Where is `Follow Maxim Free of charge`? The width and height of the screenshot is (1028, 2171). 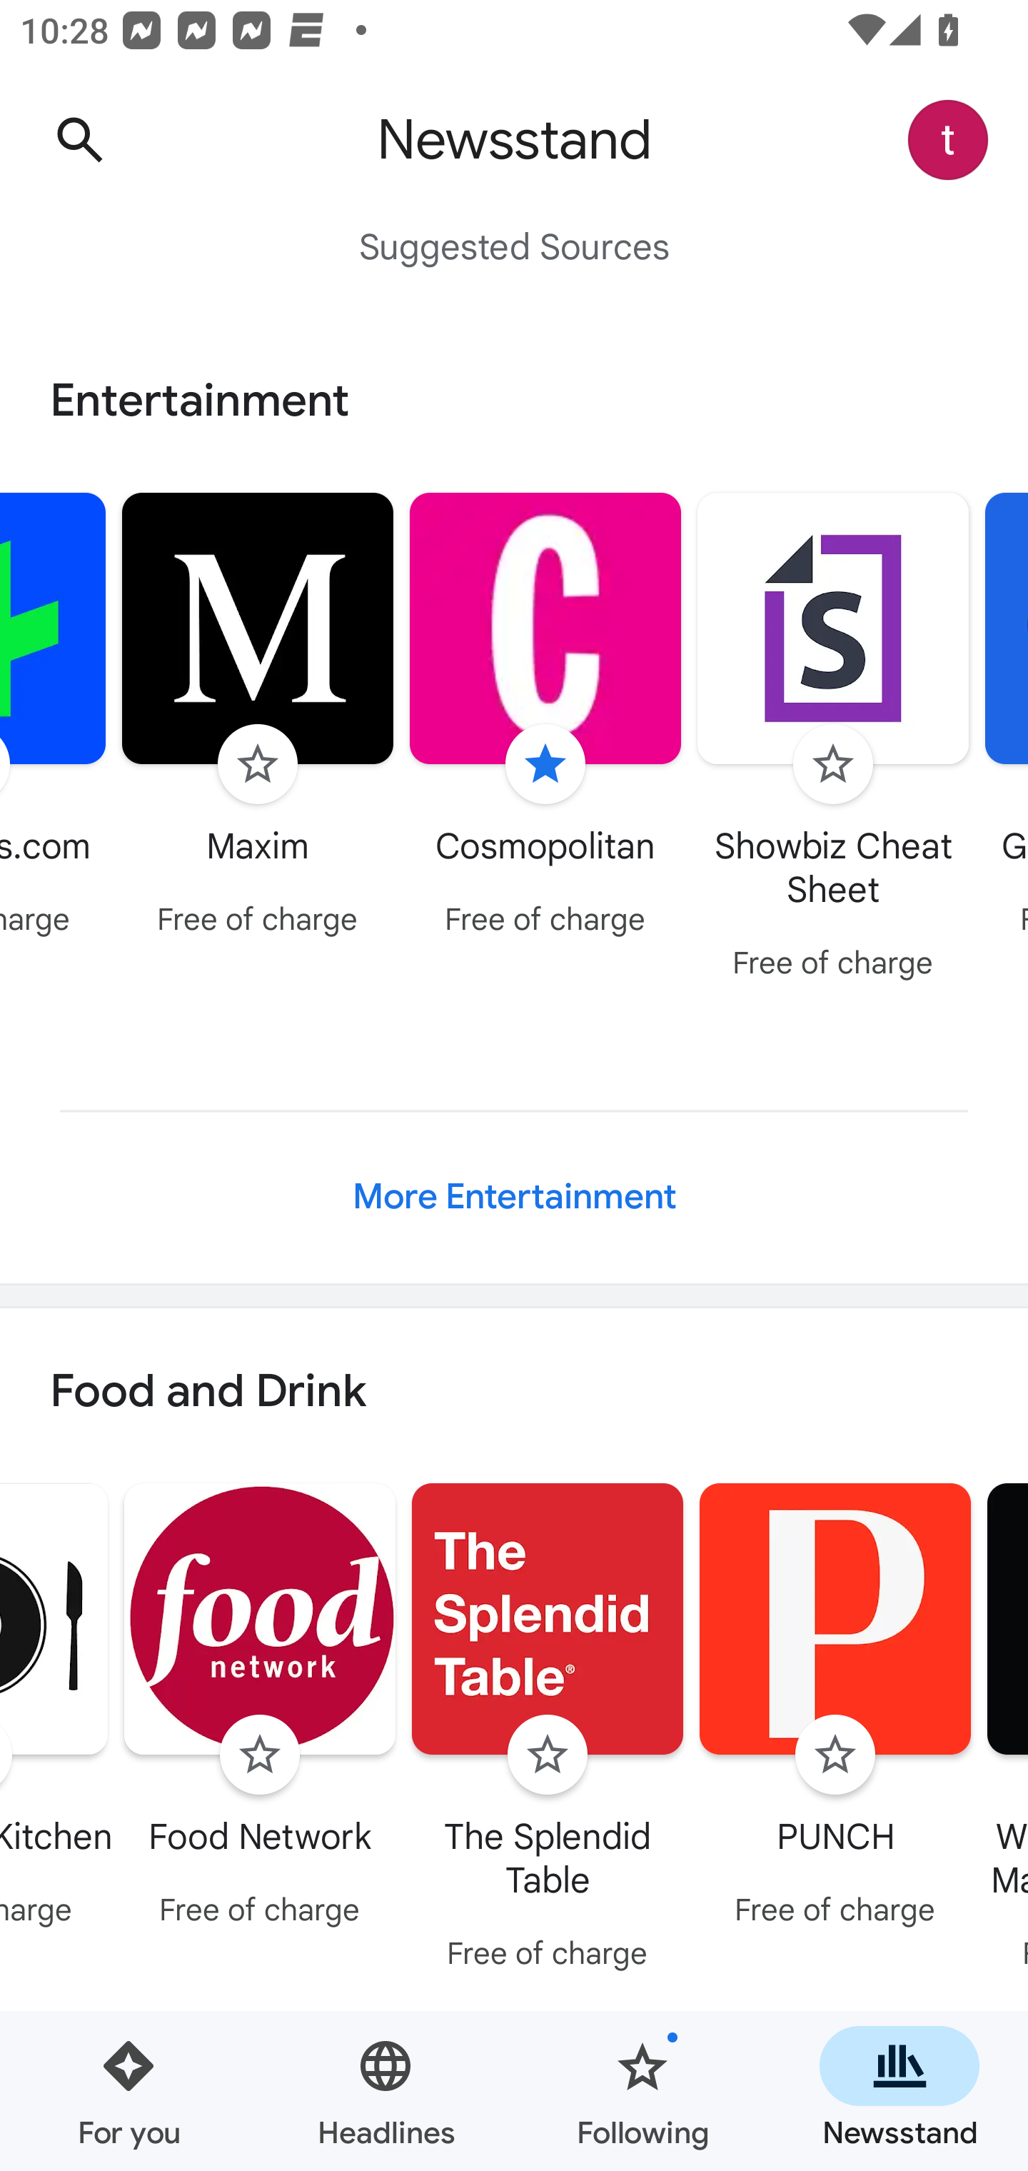 Follow Maxim Free of charge is located at coordinates (258, 717).